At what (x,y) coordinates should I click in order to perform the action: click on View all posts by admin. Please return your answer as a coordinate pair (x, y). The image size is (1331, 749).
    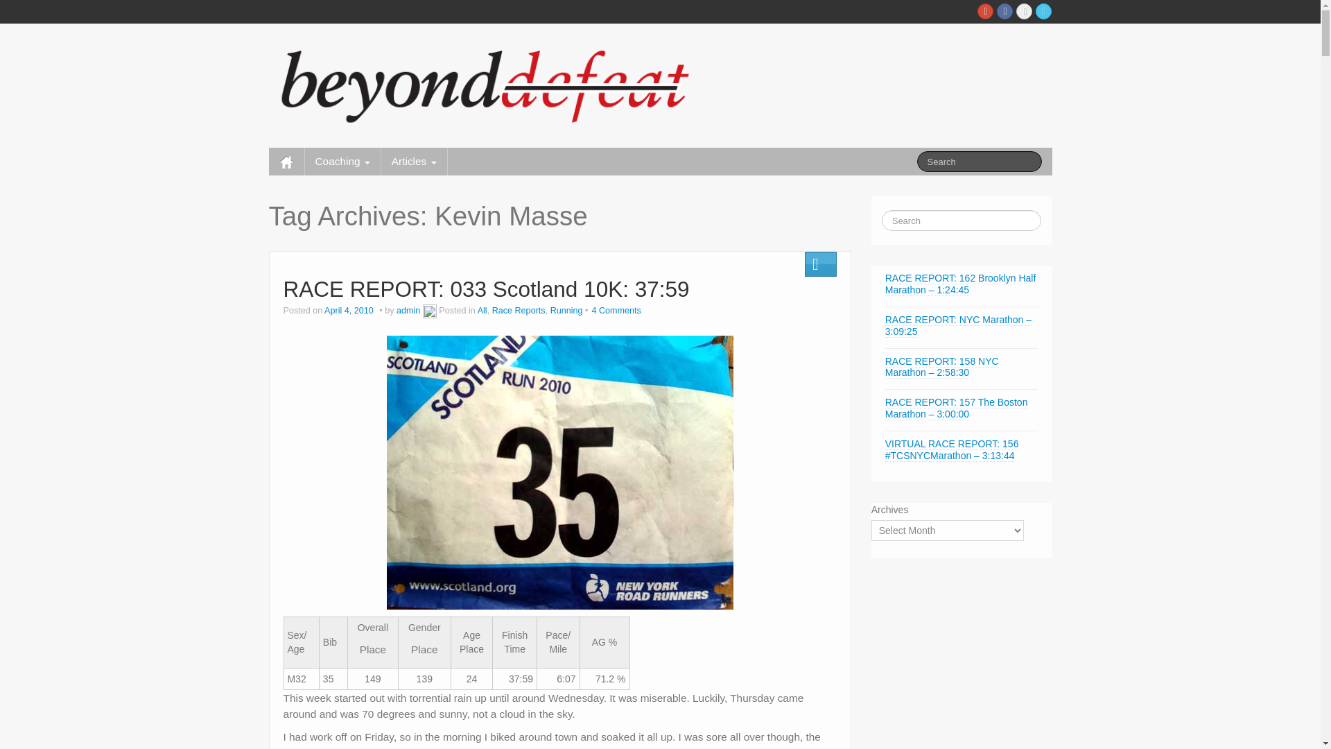
    Looking at the image, I should click on (430, 310).